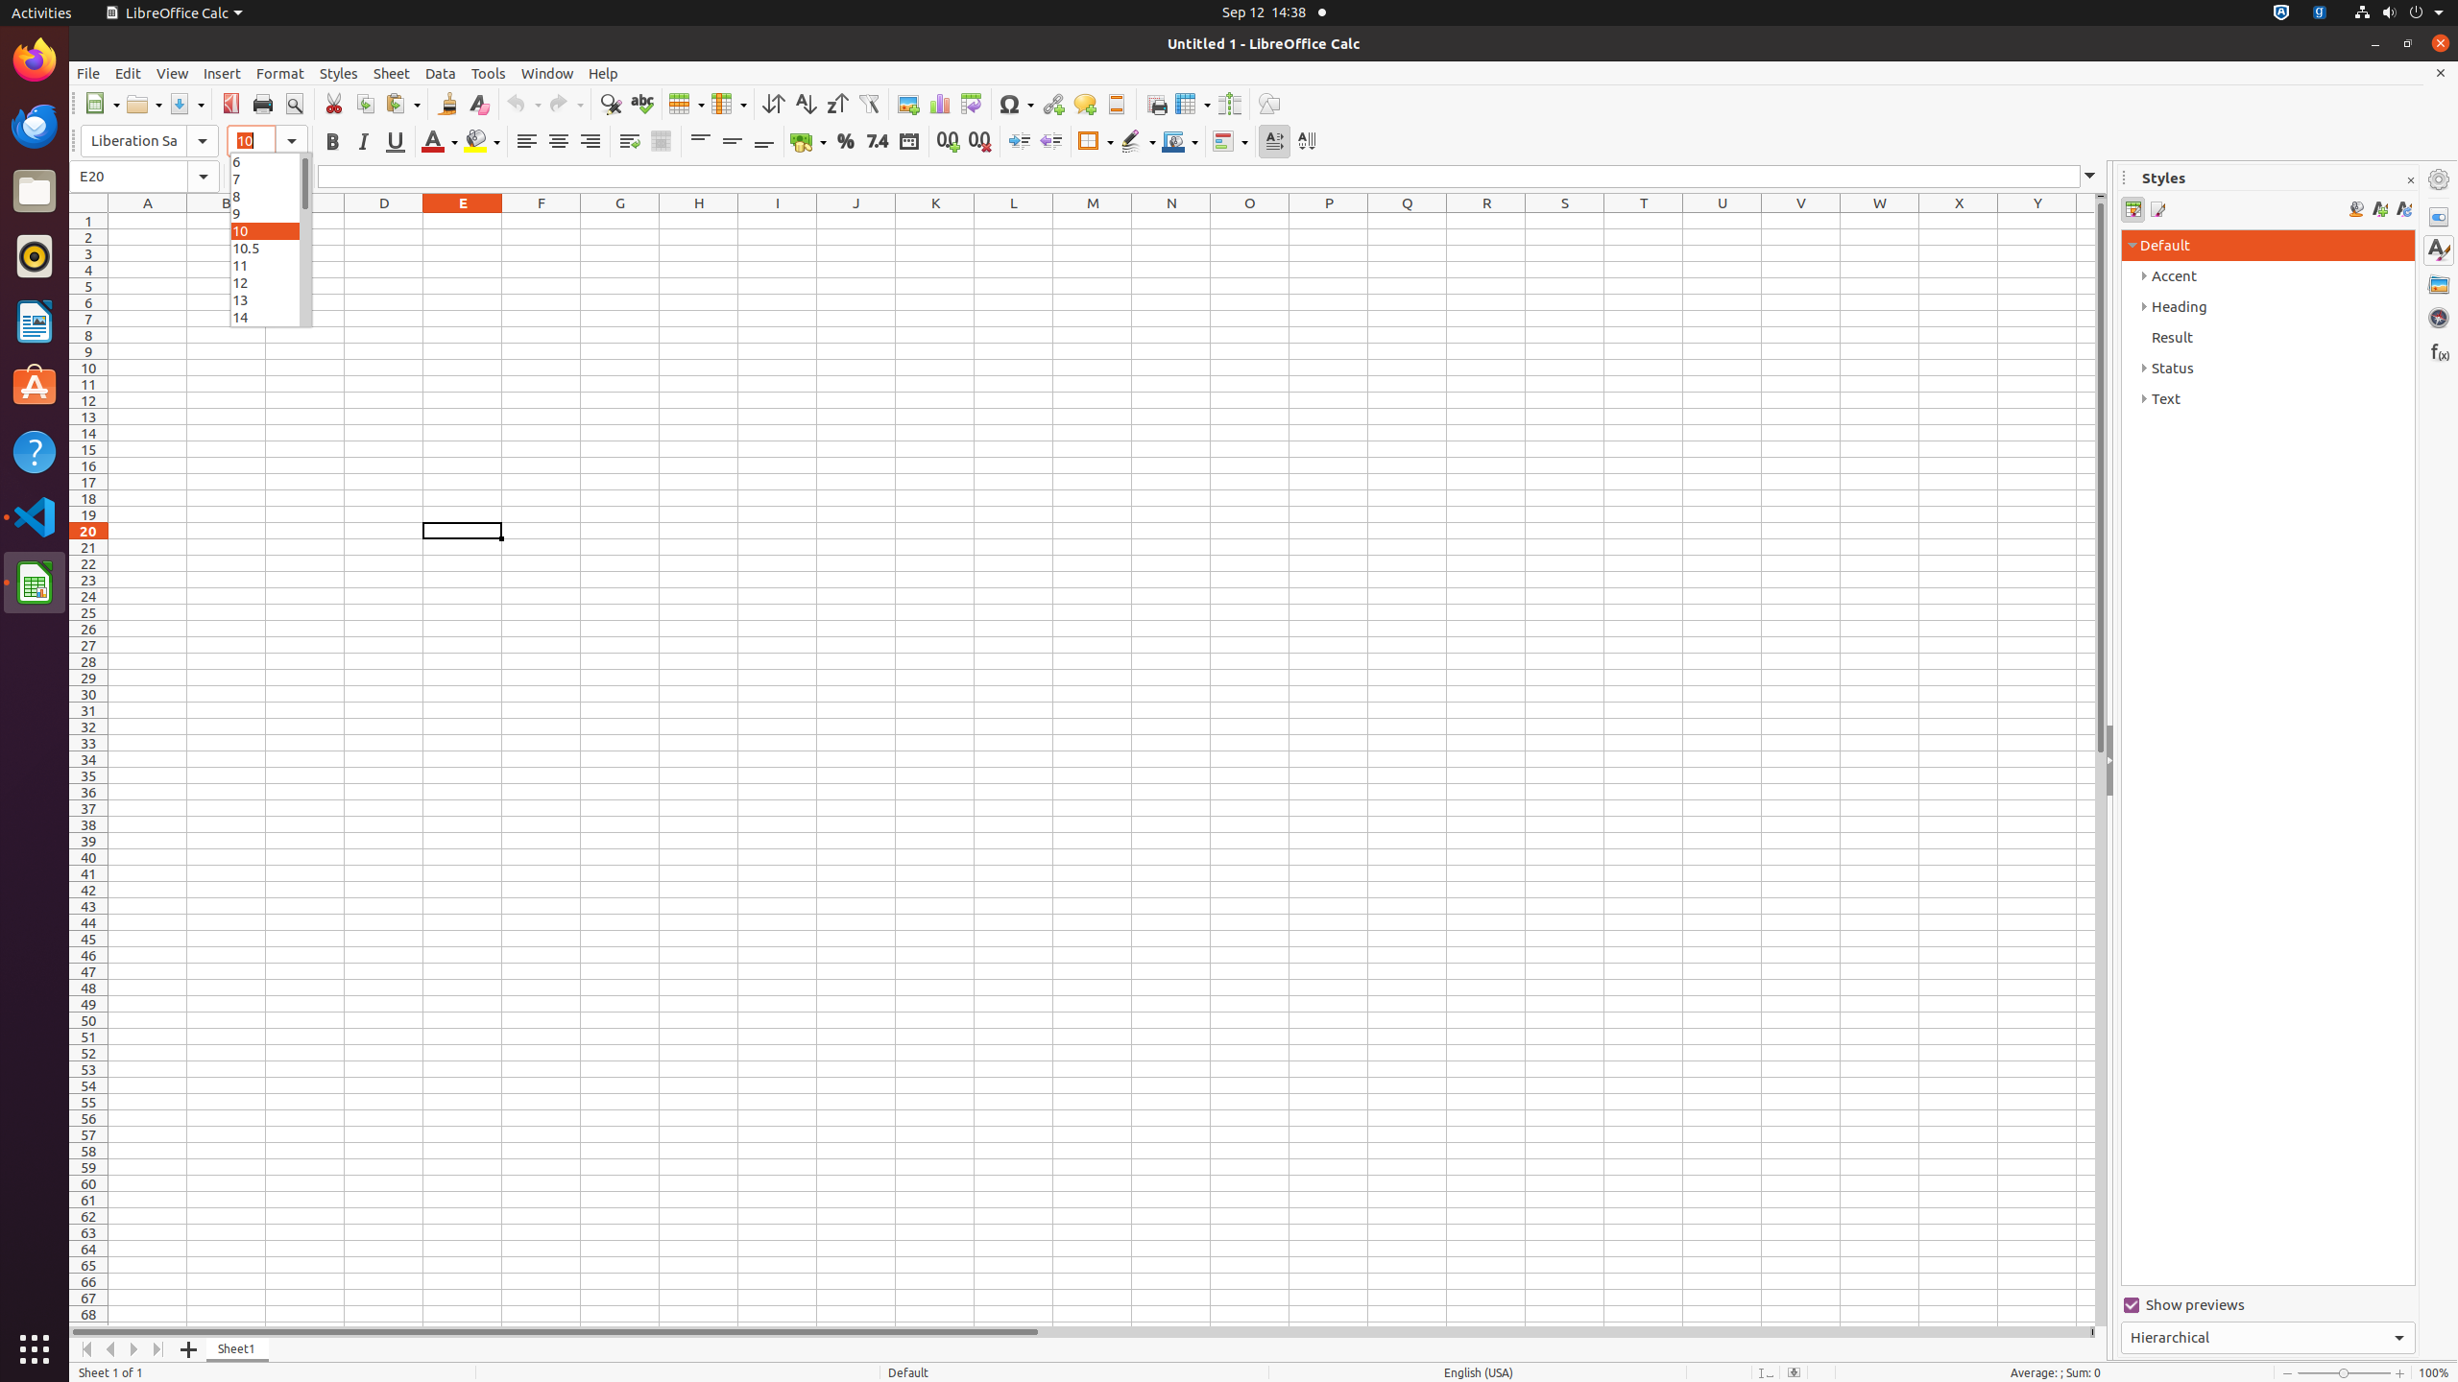  Describe the element at coordinates (144, 177) in the screenshot. I see `Name Box` at that location.